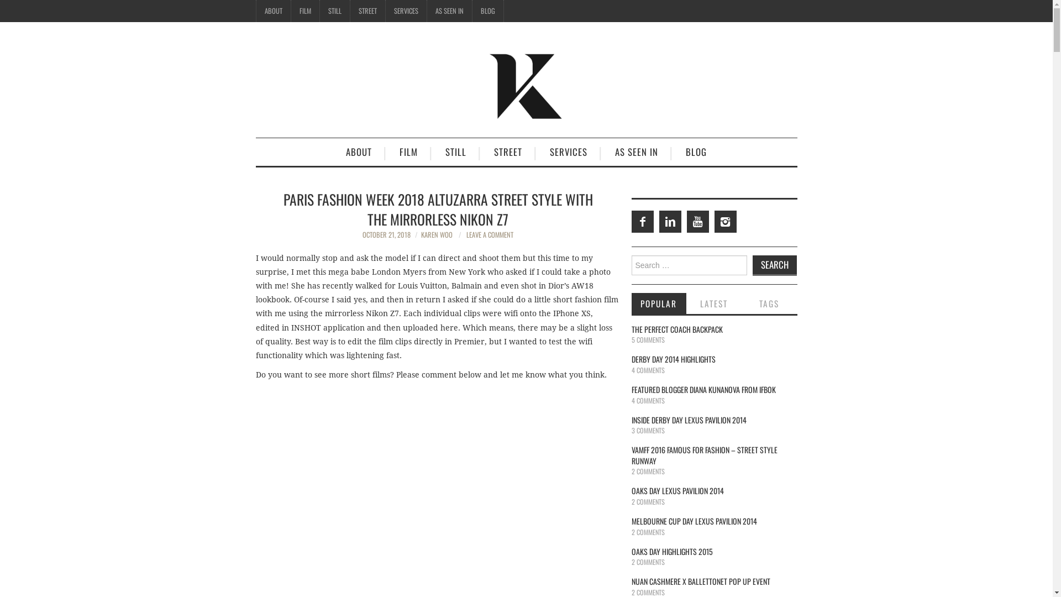 Image resolution: width=1061 pixels, height=597 pixels. Describe the element at coordinates (637, 152) in the screenshot. I see `AS SEEN IN` at that location.